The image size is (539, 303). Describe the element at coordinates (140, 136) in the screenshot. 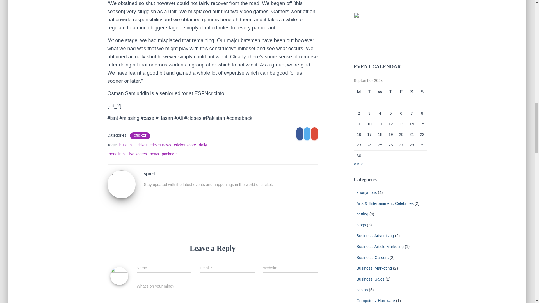

I see `CRICKET` at that location.